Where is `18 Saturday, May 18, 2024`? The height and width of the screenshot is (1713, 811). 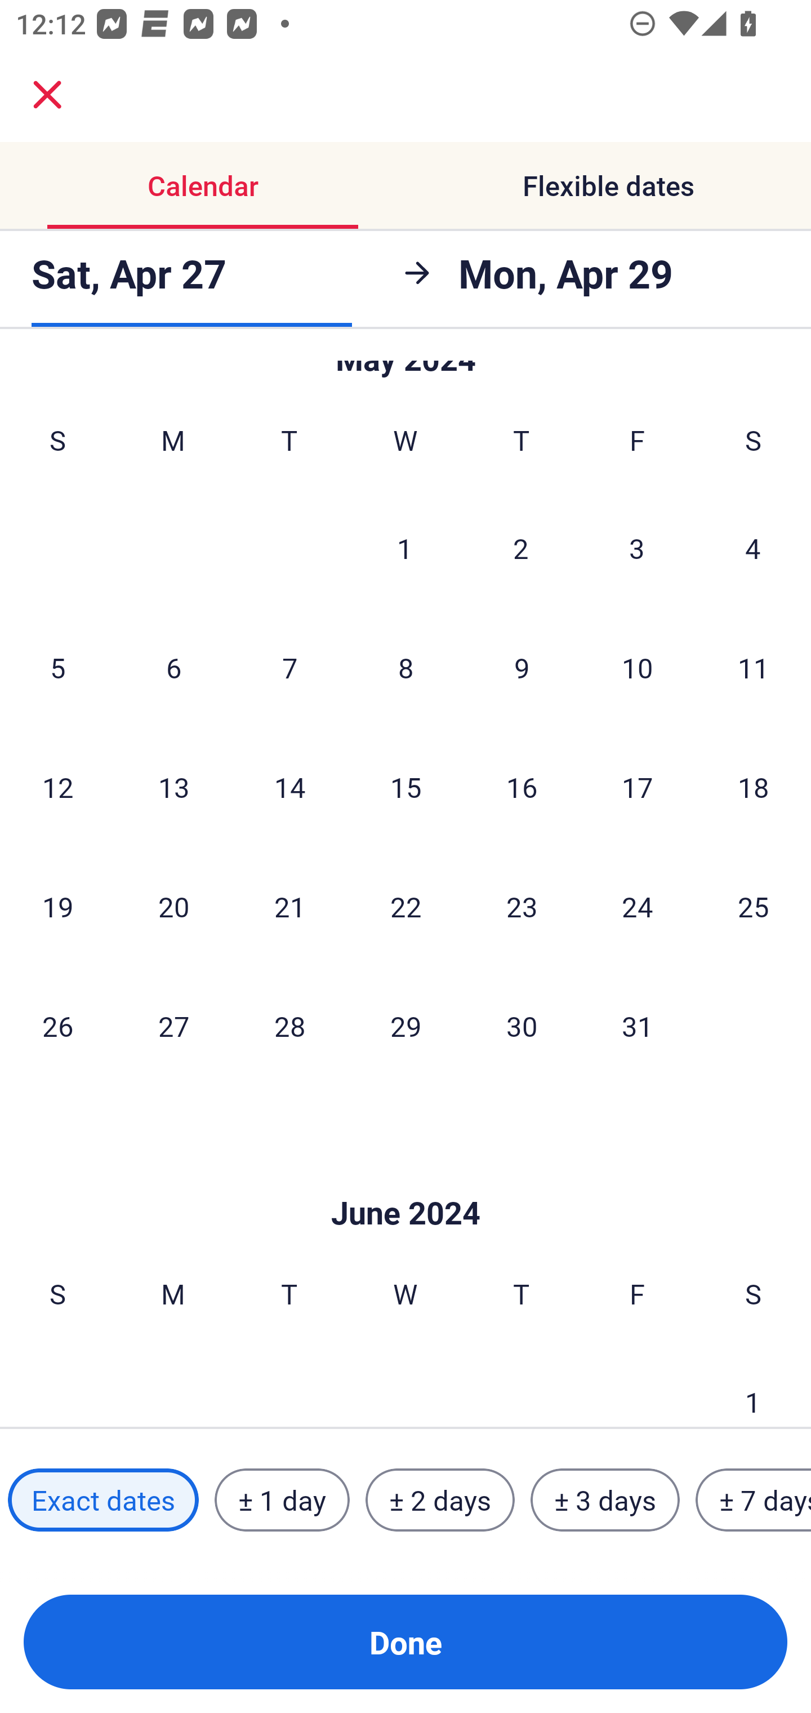
18 Saturday, May 18, 2024 is located at coordinates (754, 787).